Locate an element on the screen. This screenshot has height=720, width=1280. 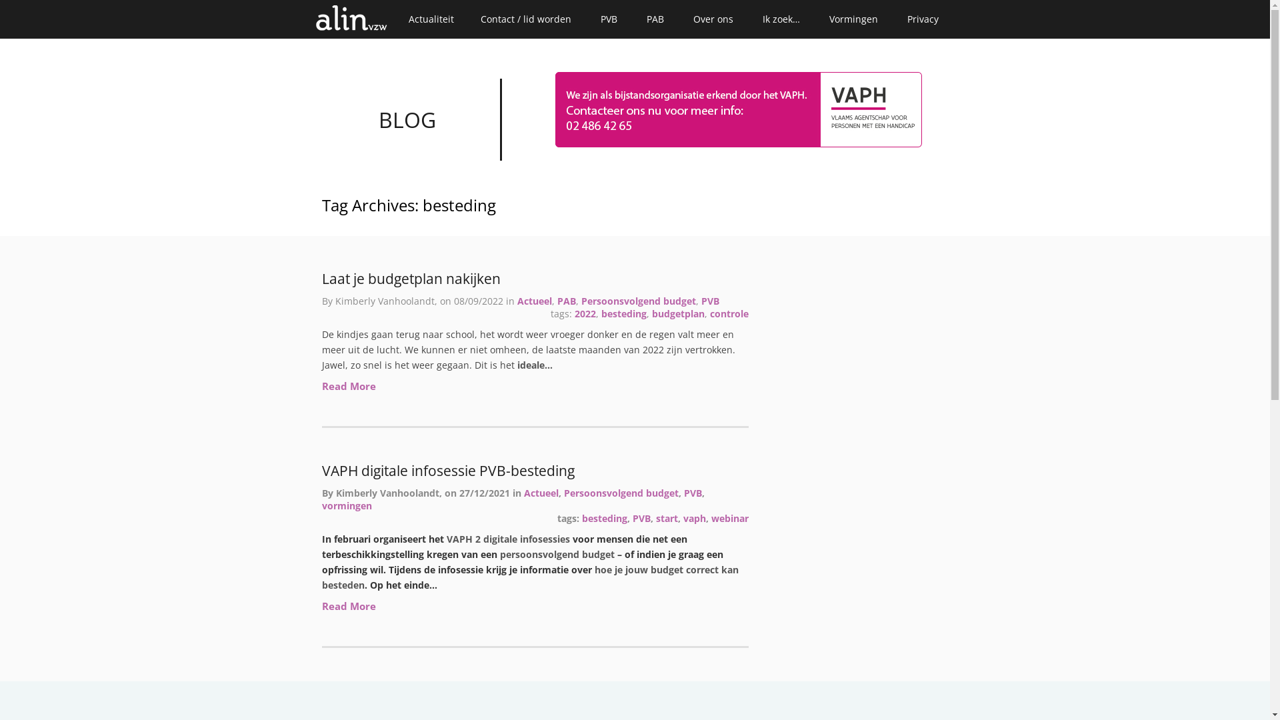
Read More is located at coordinates (348, 606).